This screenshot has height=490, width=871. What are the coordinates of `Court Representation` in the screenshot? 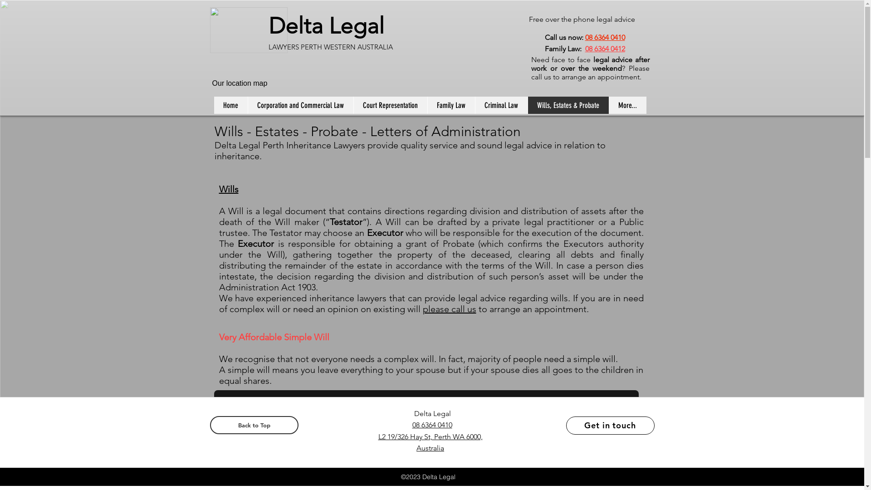 It's located at (390, 105).